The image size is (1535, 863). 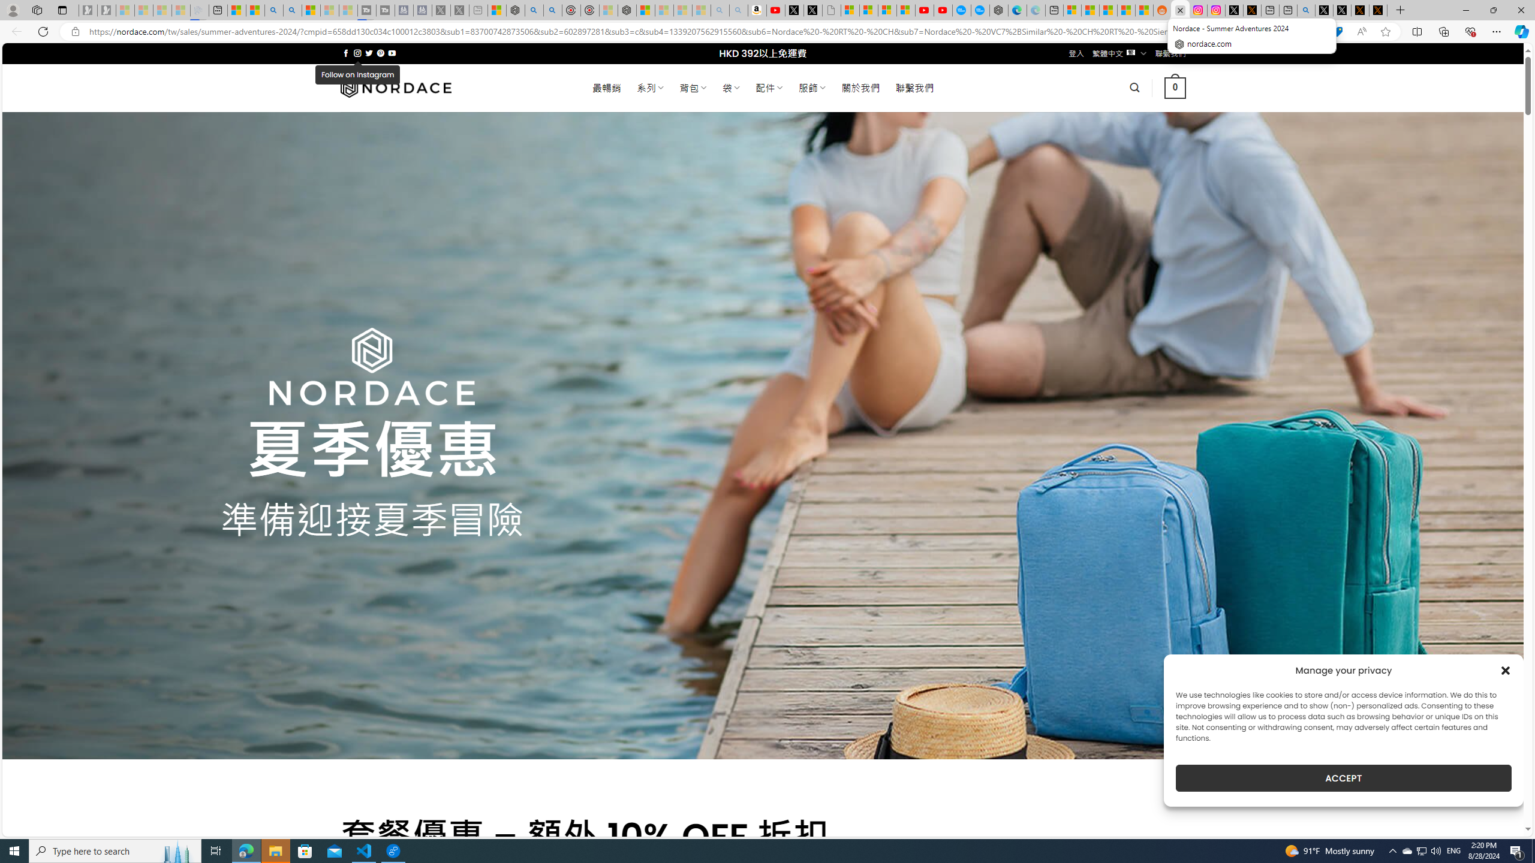 I want to click on Personal Profile, so click(x=13, y=10).